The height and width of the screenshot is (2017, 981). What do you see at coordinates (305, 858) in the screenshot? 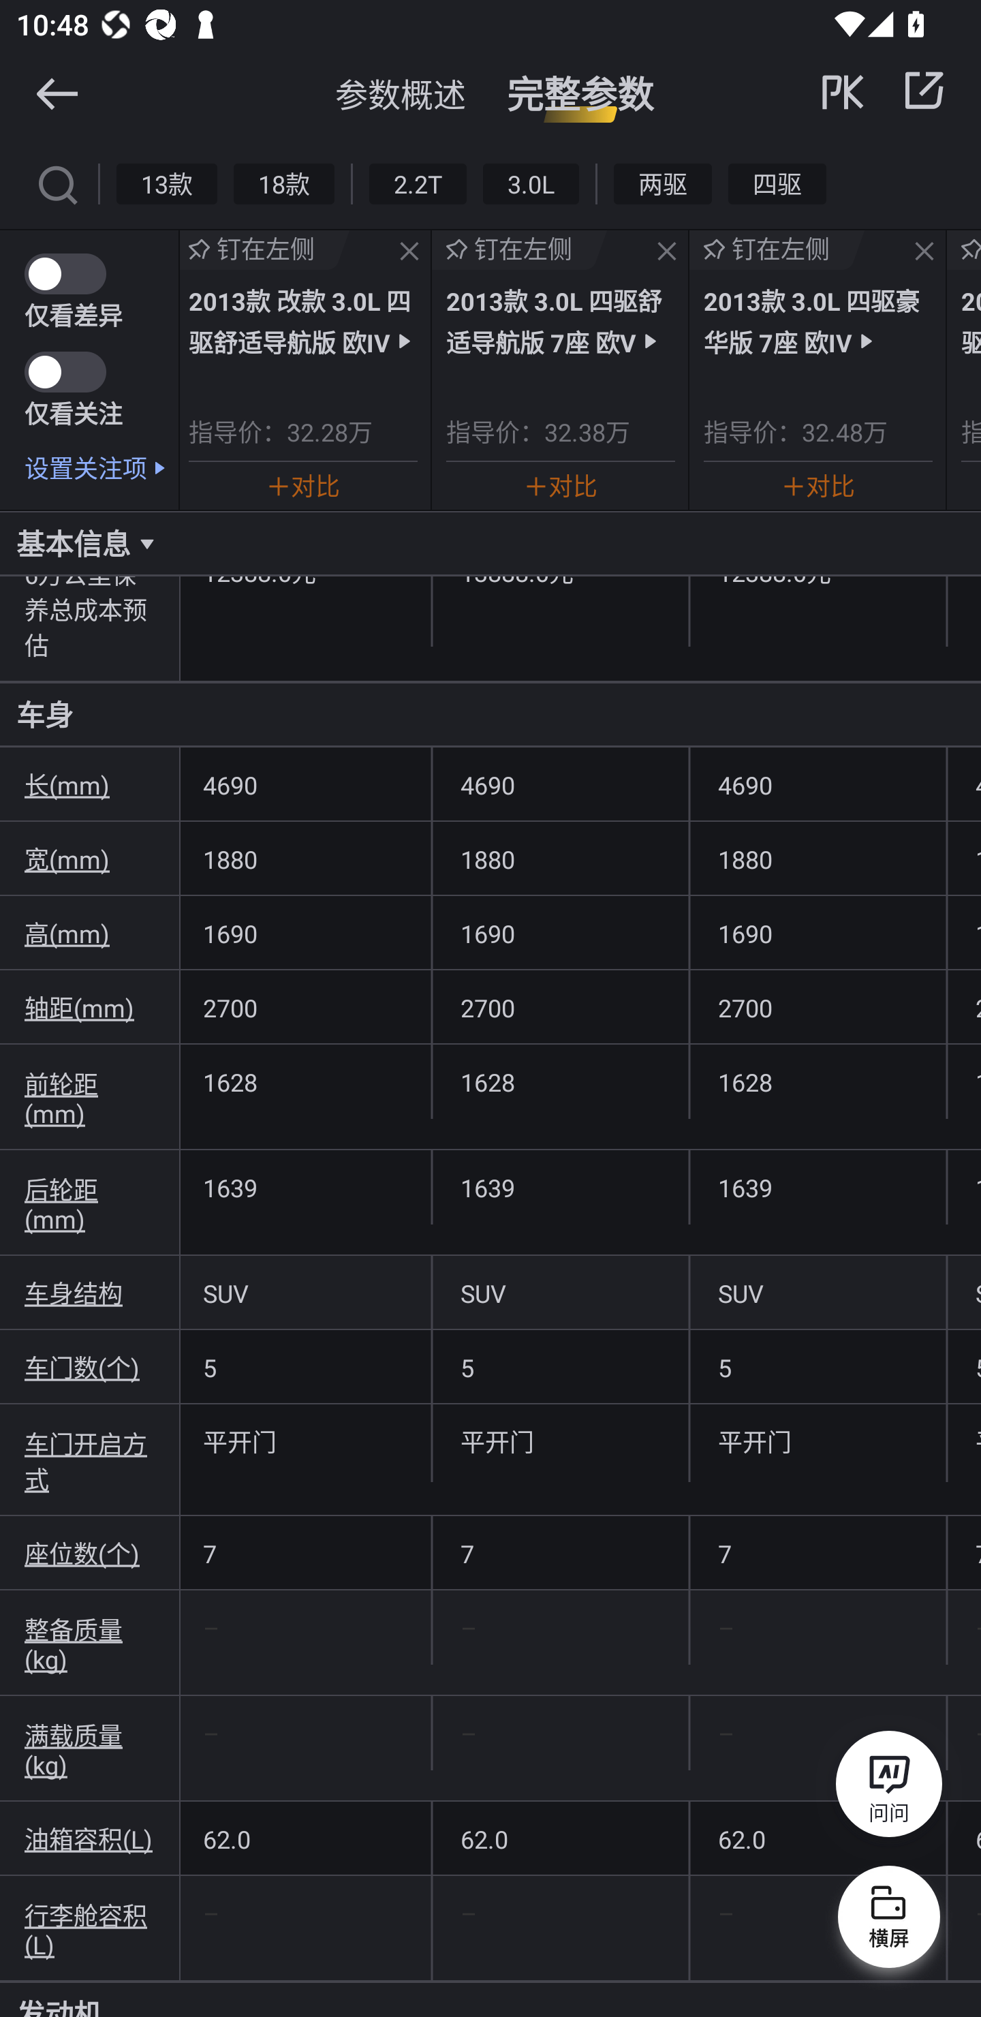
I see `1880` at bounding box center [305, 858].